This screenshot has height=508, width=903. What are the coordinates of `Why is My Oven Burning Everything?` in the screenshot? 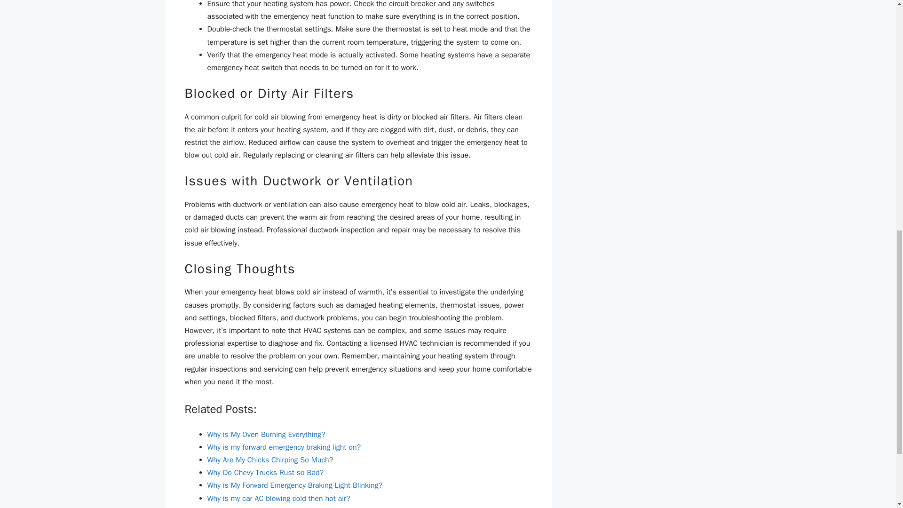 It's located at (266, 435).